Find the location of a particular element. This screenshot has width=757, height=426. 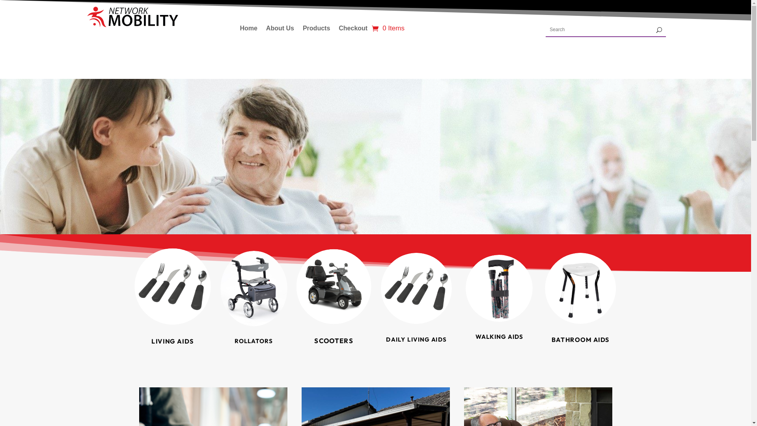

Checkout is located at coordinates (353, 30).